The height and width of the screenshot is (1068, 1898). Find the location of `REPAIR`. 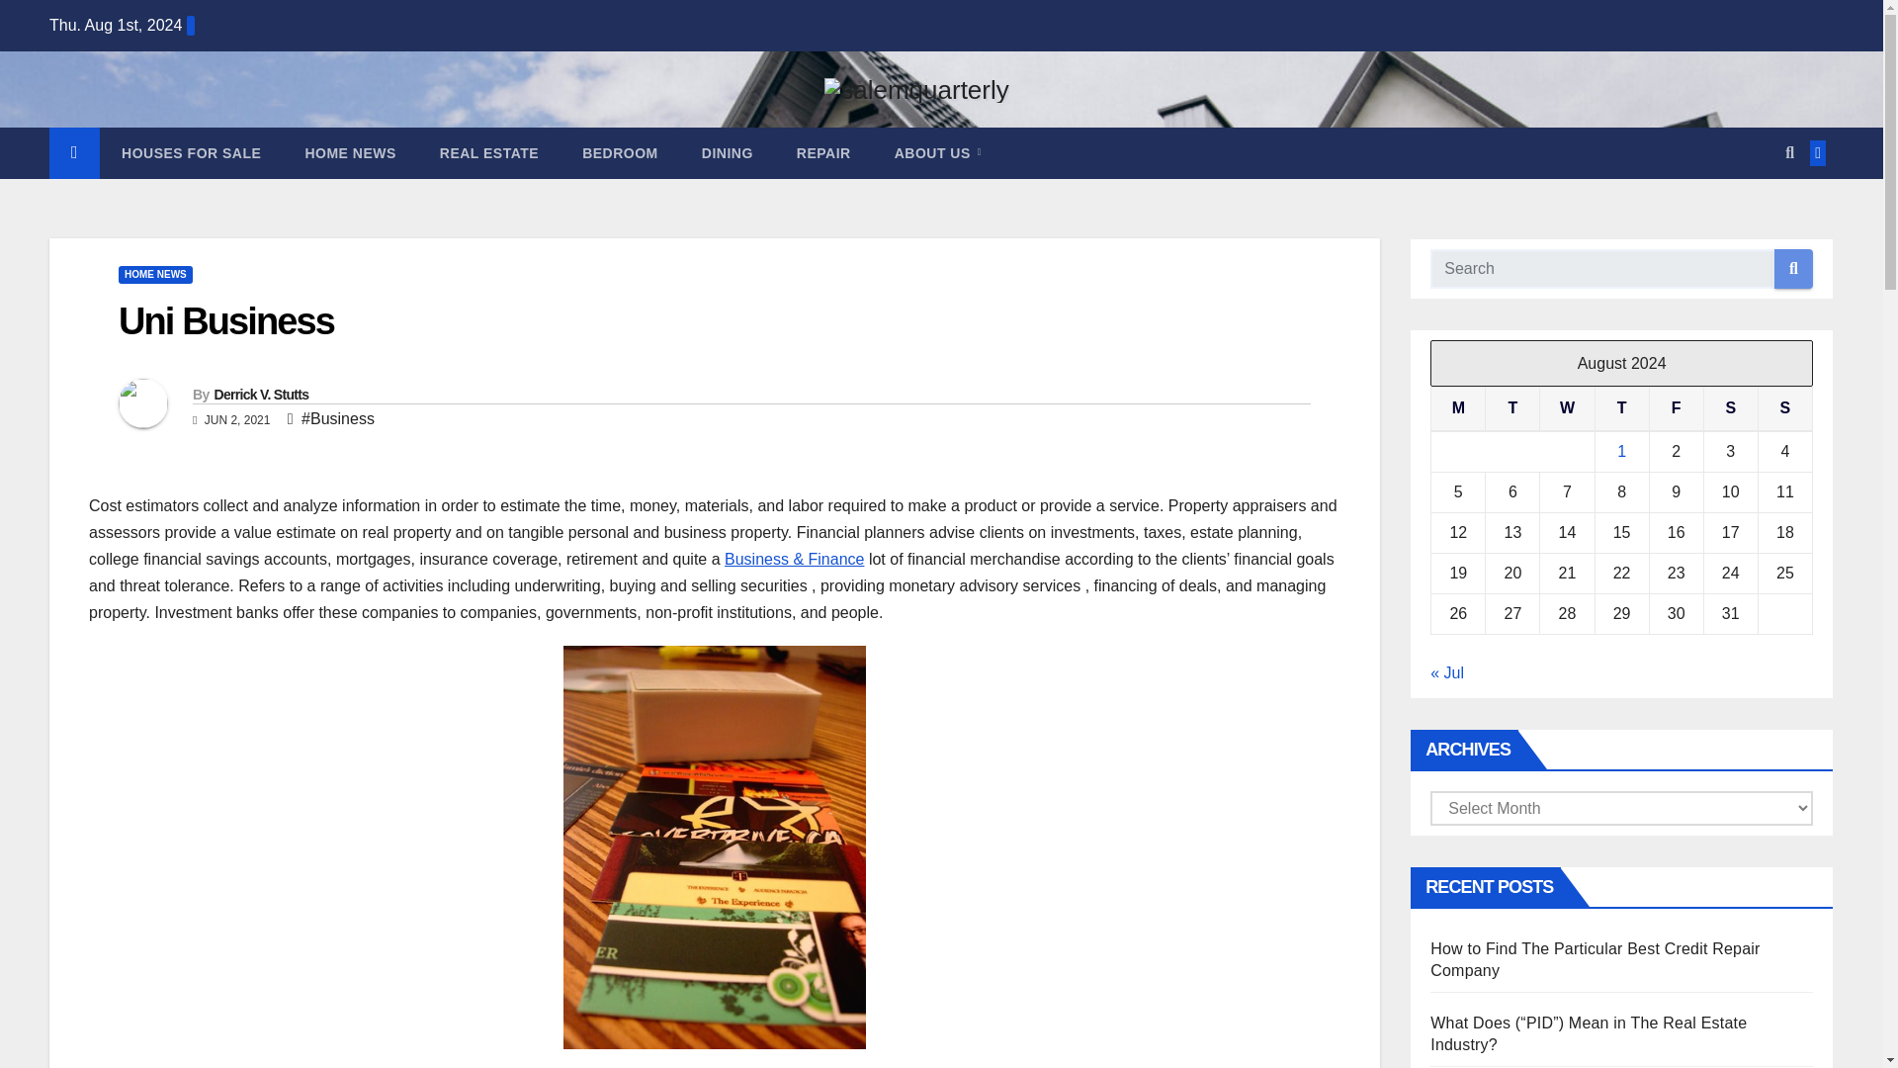

REPAIR is located at coordinates (823, 152).